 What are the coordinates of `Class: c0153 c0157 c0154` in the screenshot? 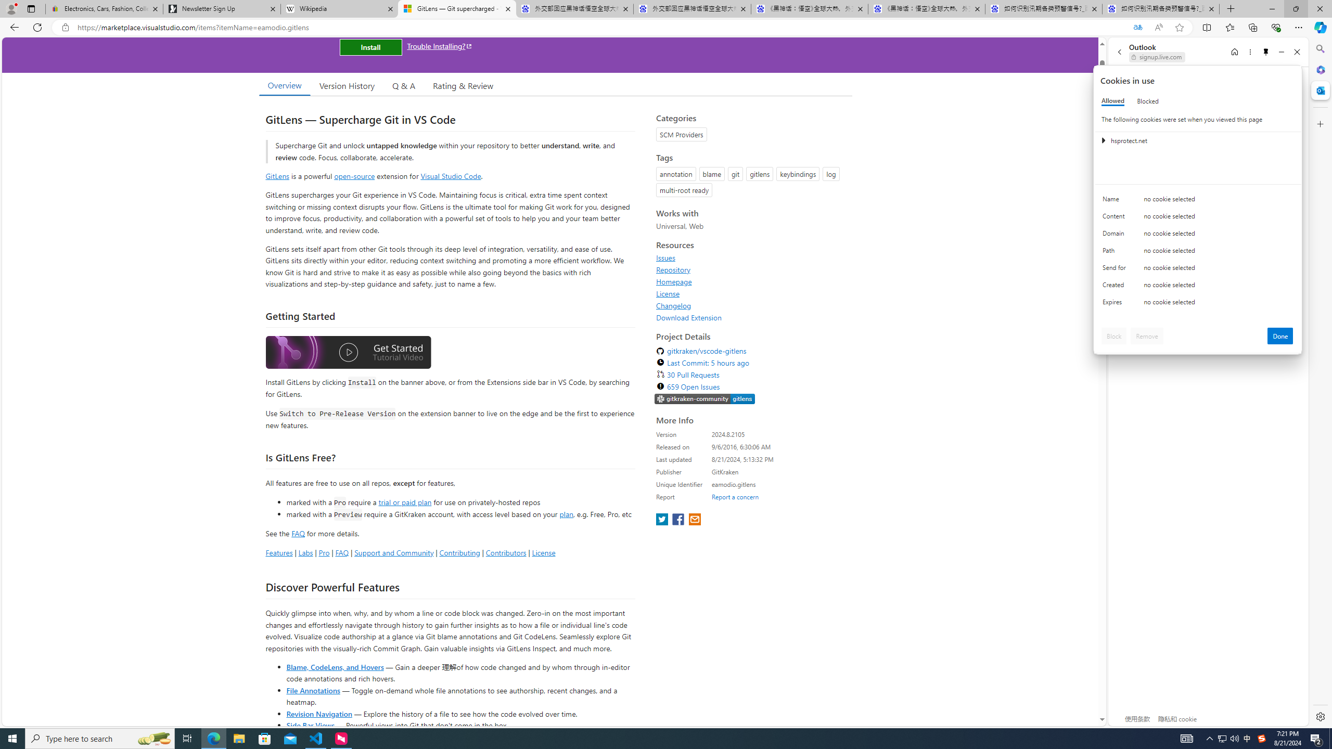 It's located at (1198, 202).